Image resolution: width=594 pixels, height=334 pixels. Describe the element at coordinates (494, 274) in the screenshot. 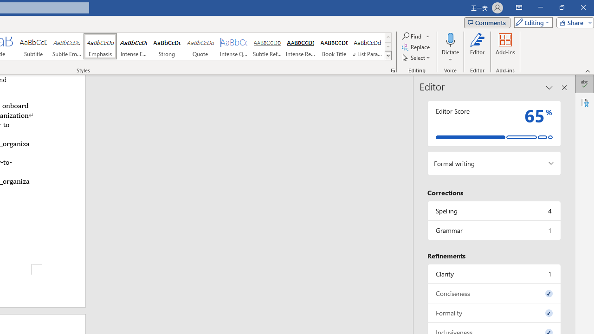

I see `Clarity, 1 issue. Press space or enter to review items.` at that location.